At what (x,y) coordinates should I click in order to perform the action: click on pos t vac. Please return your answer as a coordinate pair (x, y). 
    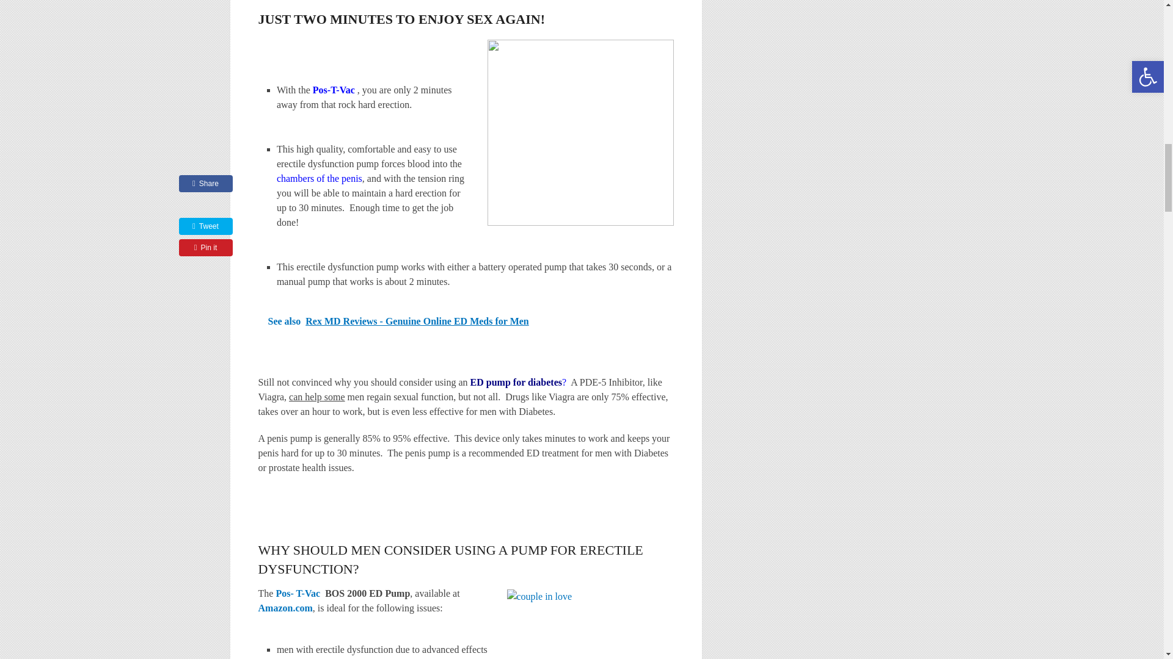
    Looking at the image, I should click on (285, 608).